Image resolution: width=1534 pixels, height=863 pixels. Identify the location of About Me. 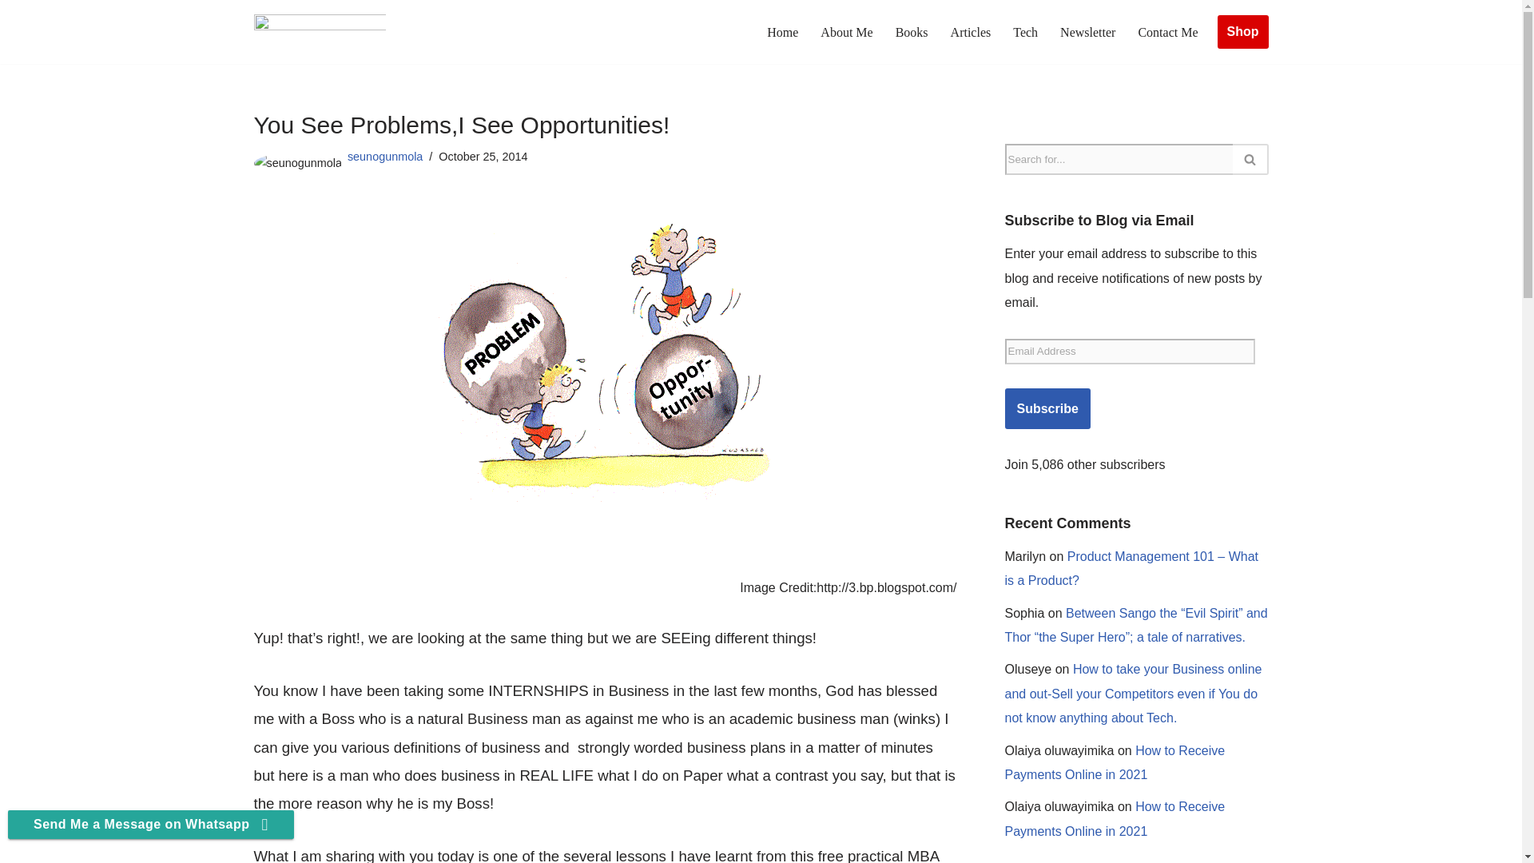
(847, 32).